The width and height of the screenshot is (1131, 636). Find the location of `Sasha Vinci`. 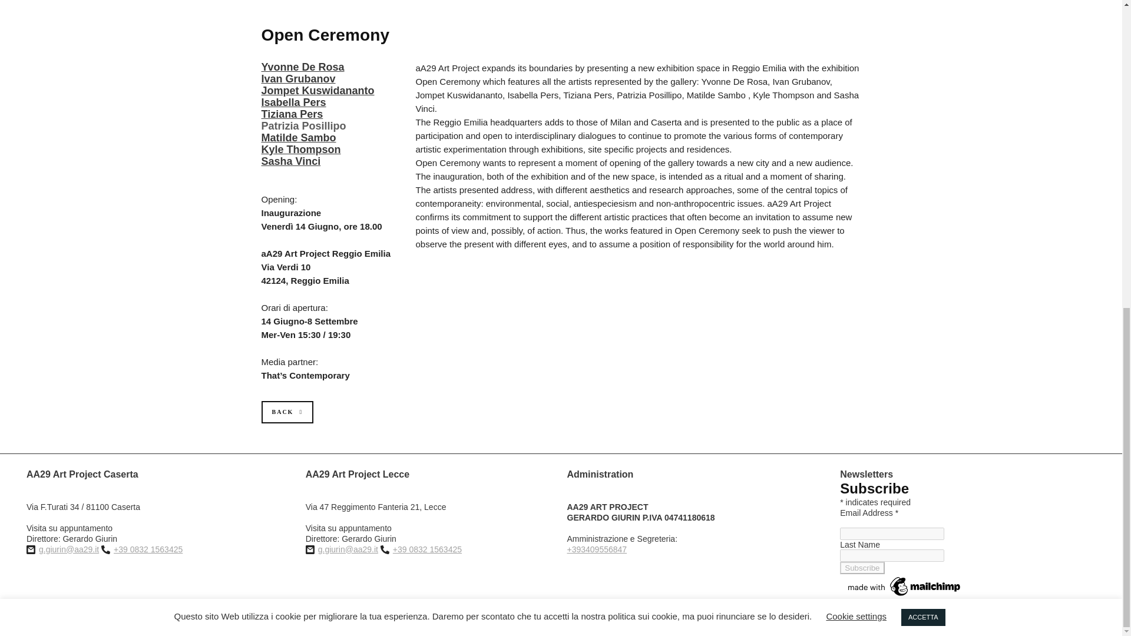

Sasha Vinci is located at coordinates (291, 161).